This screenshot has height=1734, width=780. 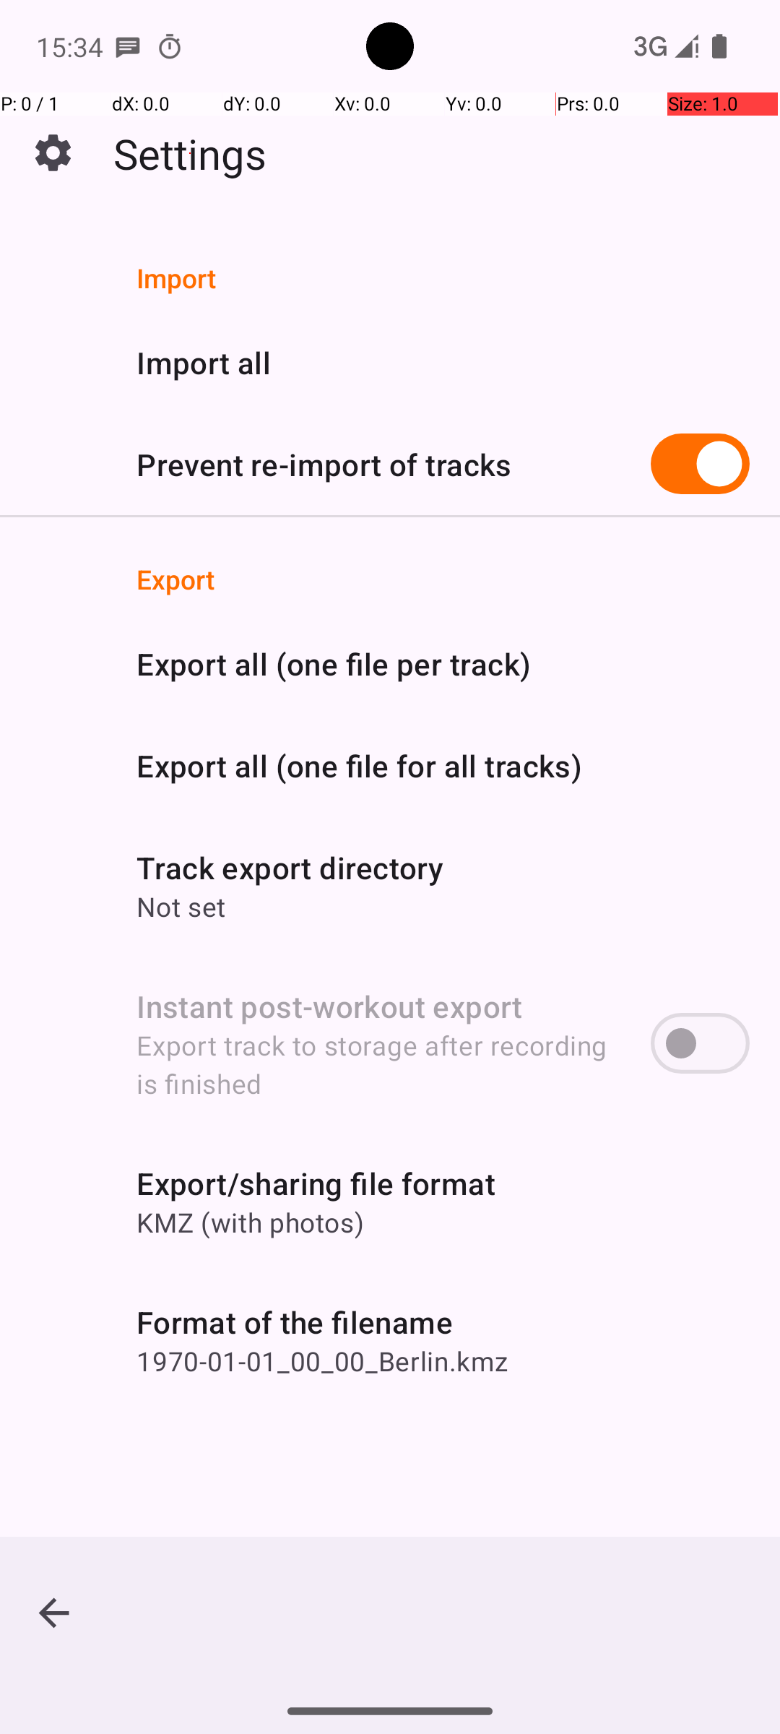 What do you see at coordinates (443, 277) in the screenshot?
I see `Import` at bounding box center [443, 277].